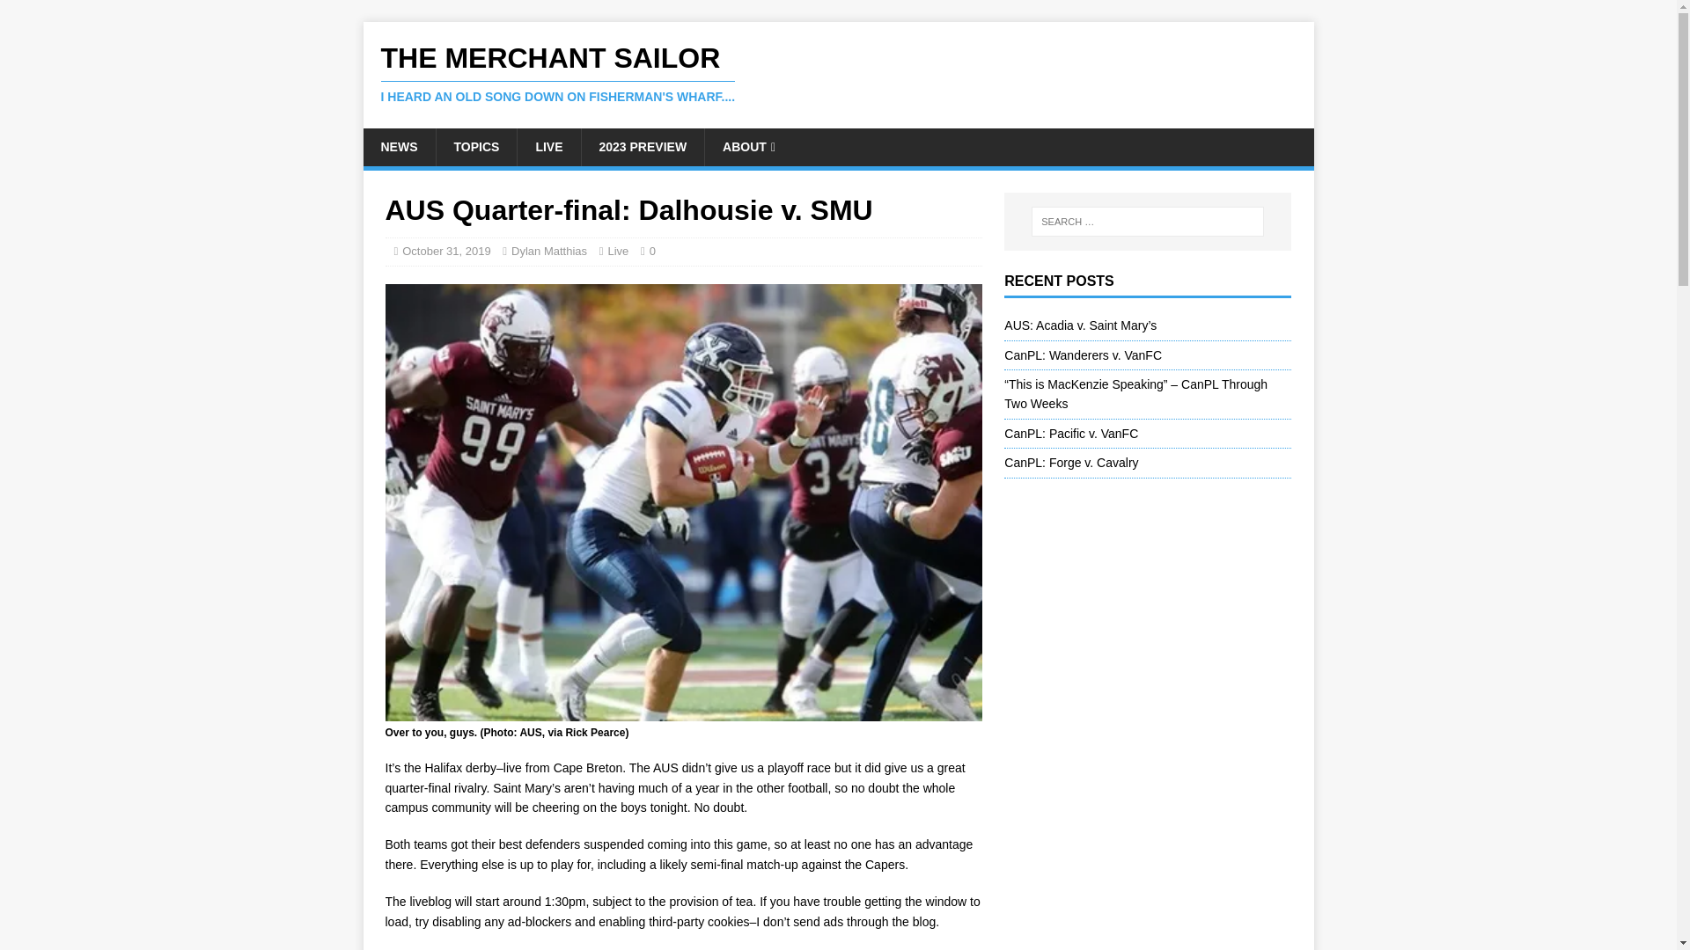  Describe the element at coordinates (547, 146) in the screenshot. I see `LIVE` at that location.